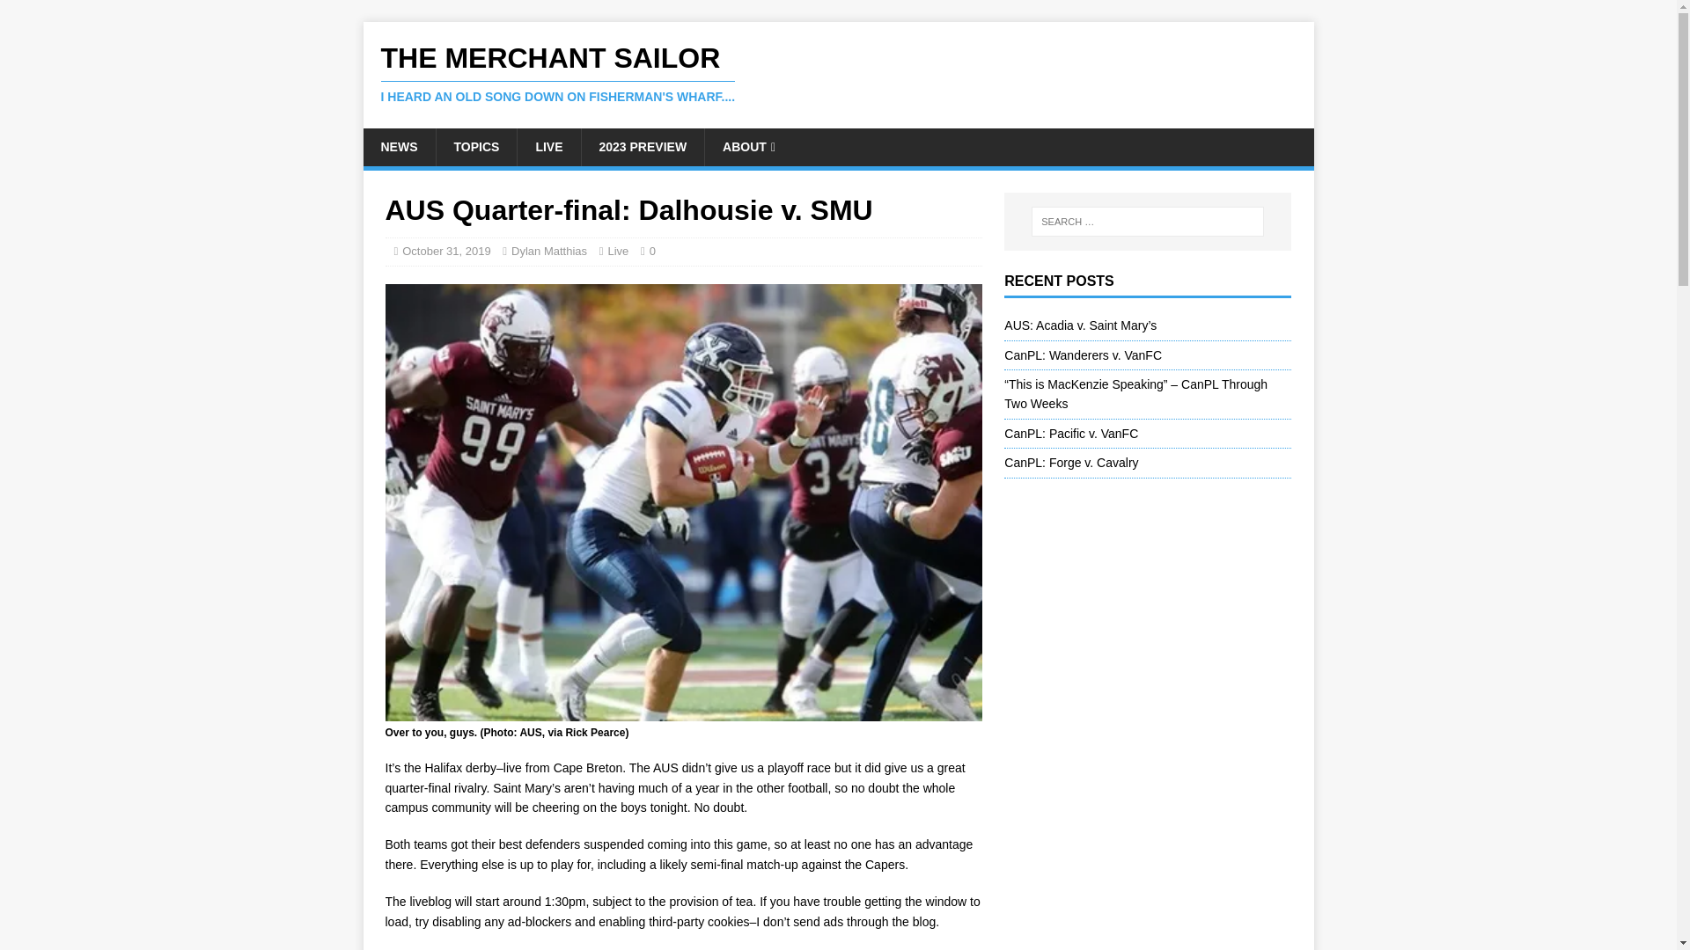  Describe the element at coordinates (547, 146) in the screenshot. I see `LIVE` at that location.